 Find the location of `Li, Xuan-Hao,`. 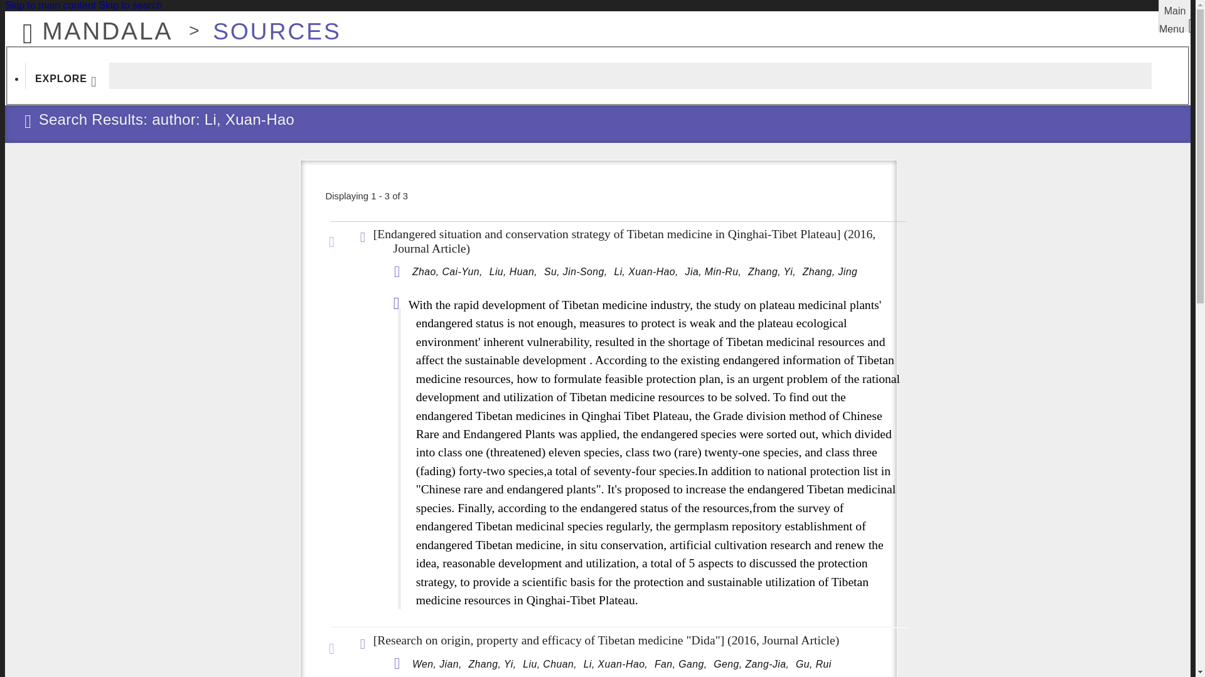

Li, Xuan-Hao, is located at coordinates (646, 272).